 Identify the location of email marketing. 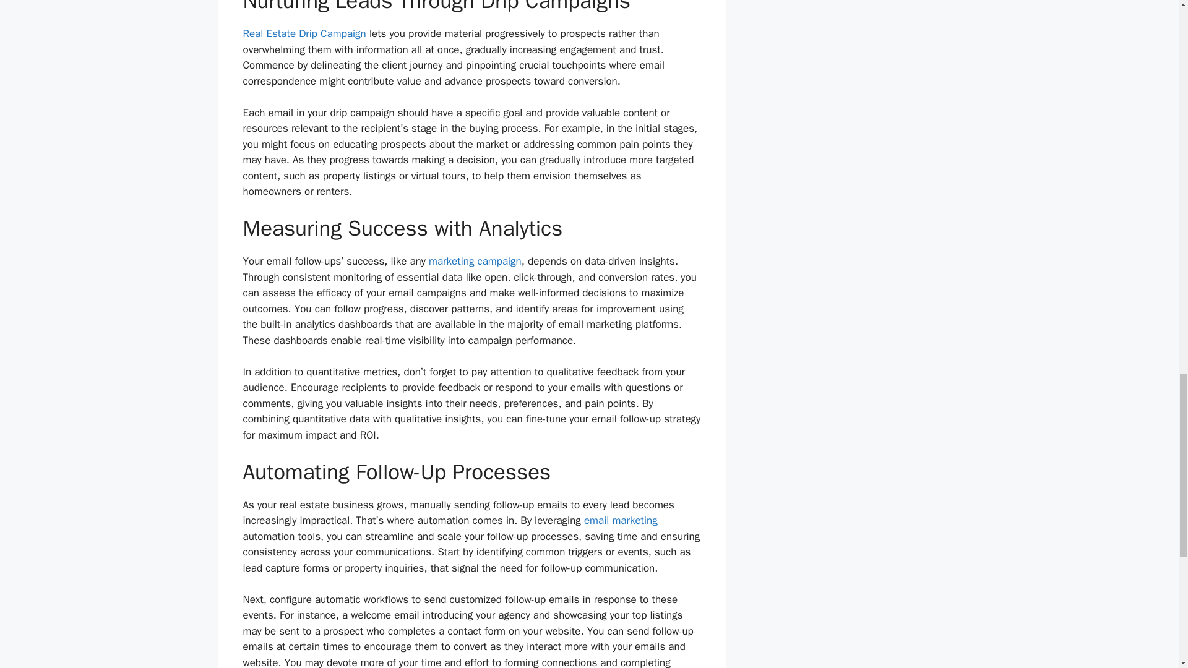
(621, 520).